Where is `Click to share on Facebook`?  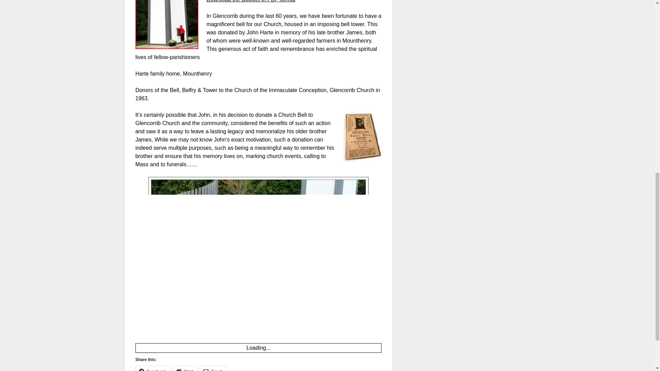 Click to share on Facebook is located at coordinates (153, 368).